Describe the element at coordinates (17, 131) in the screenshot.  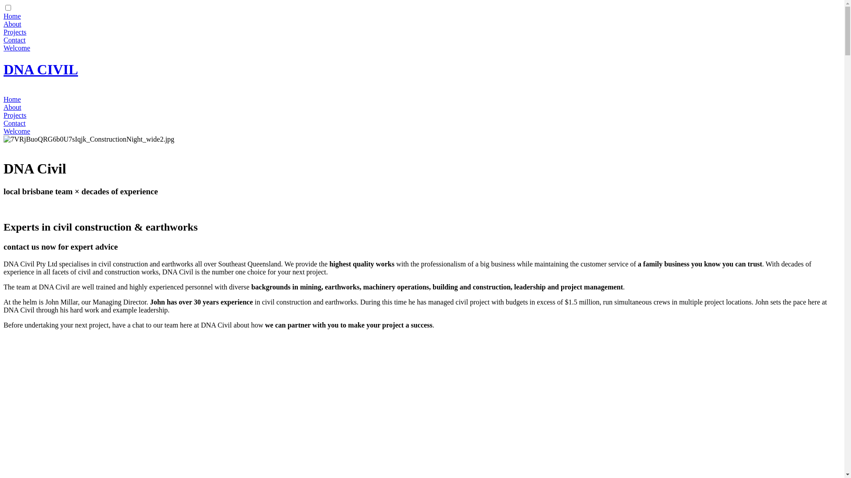
I see `Welcome` at that location.